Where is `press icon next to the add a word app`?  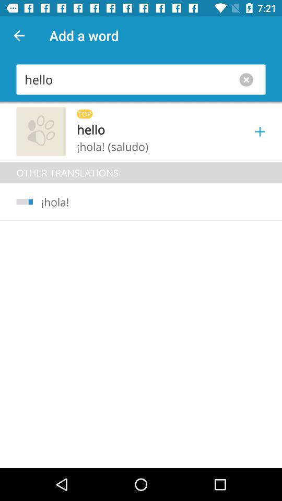 press icon next to the add a word app is located at coordinates (19, 35).